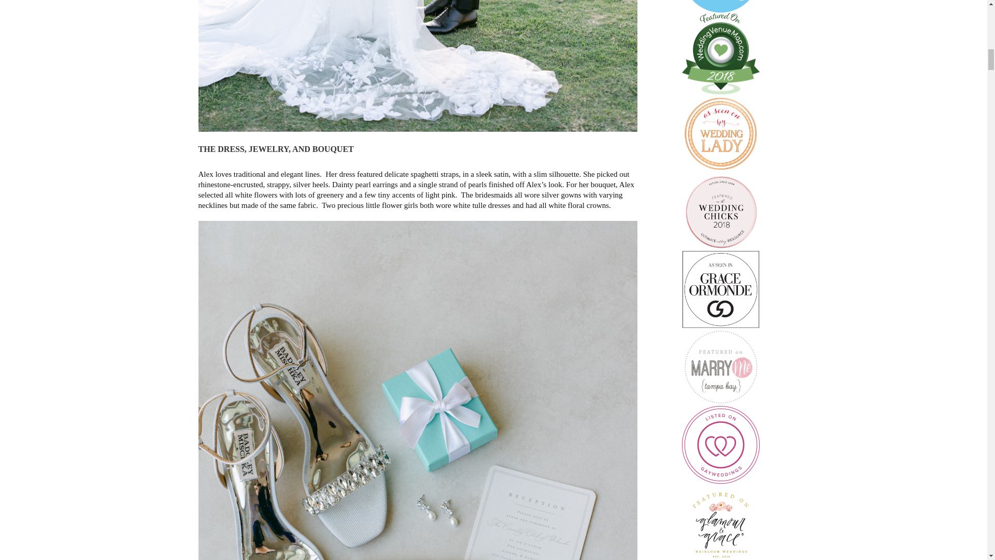  What do you see at coordinates (720, 53) in the screenshot?
I see `As featured in Wedding Venue` at bounding box center [720, 53].